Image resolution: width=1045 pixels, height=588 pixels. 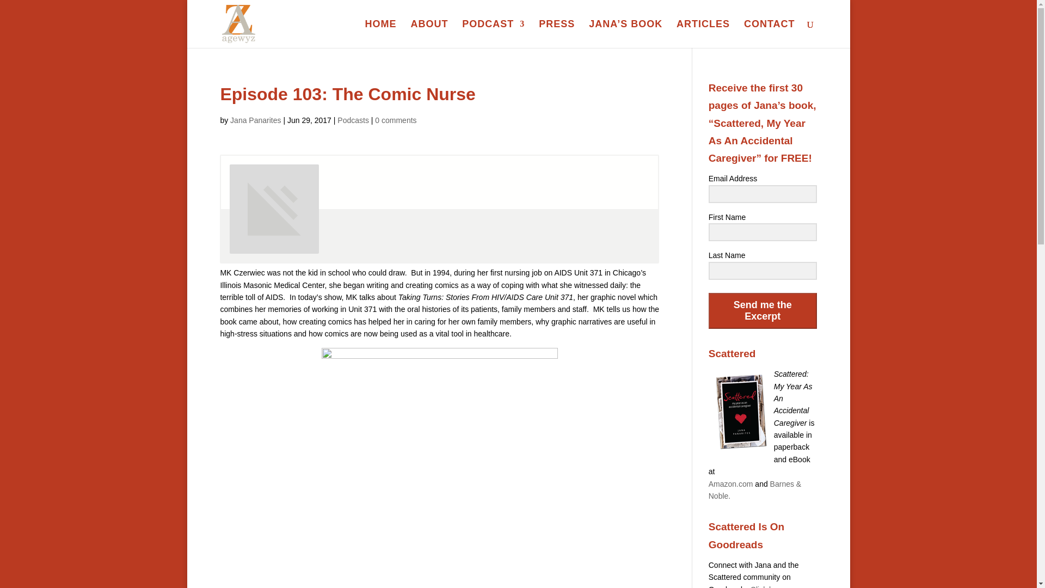 I want to click on ABOUT, so click(x=429, y=34).